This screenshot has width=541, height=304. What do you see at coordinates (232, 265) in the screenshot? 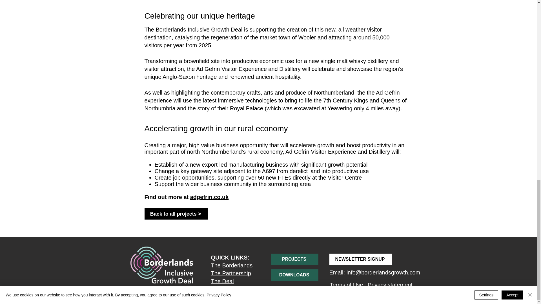
I see `The Borderlands` at bounding box center [232, 265].